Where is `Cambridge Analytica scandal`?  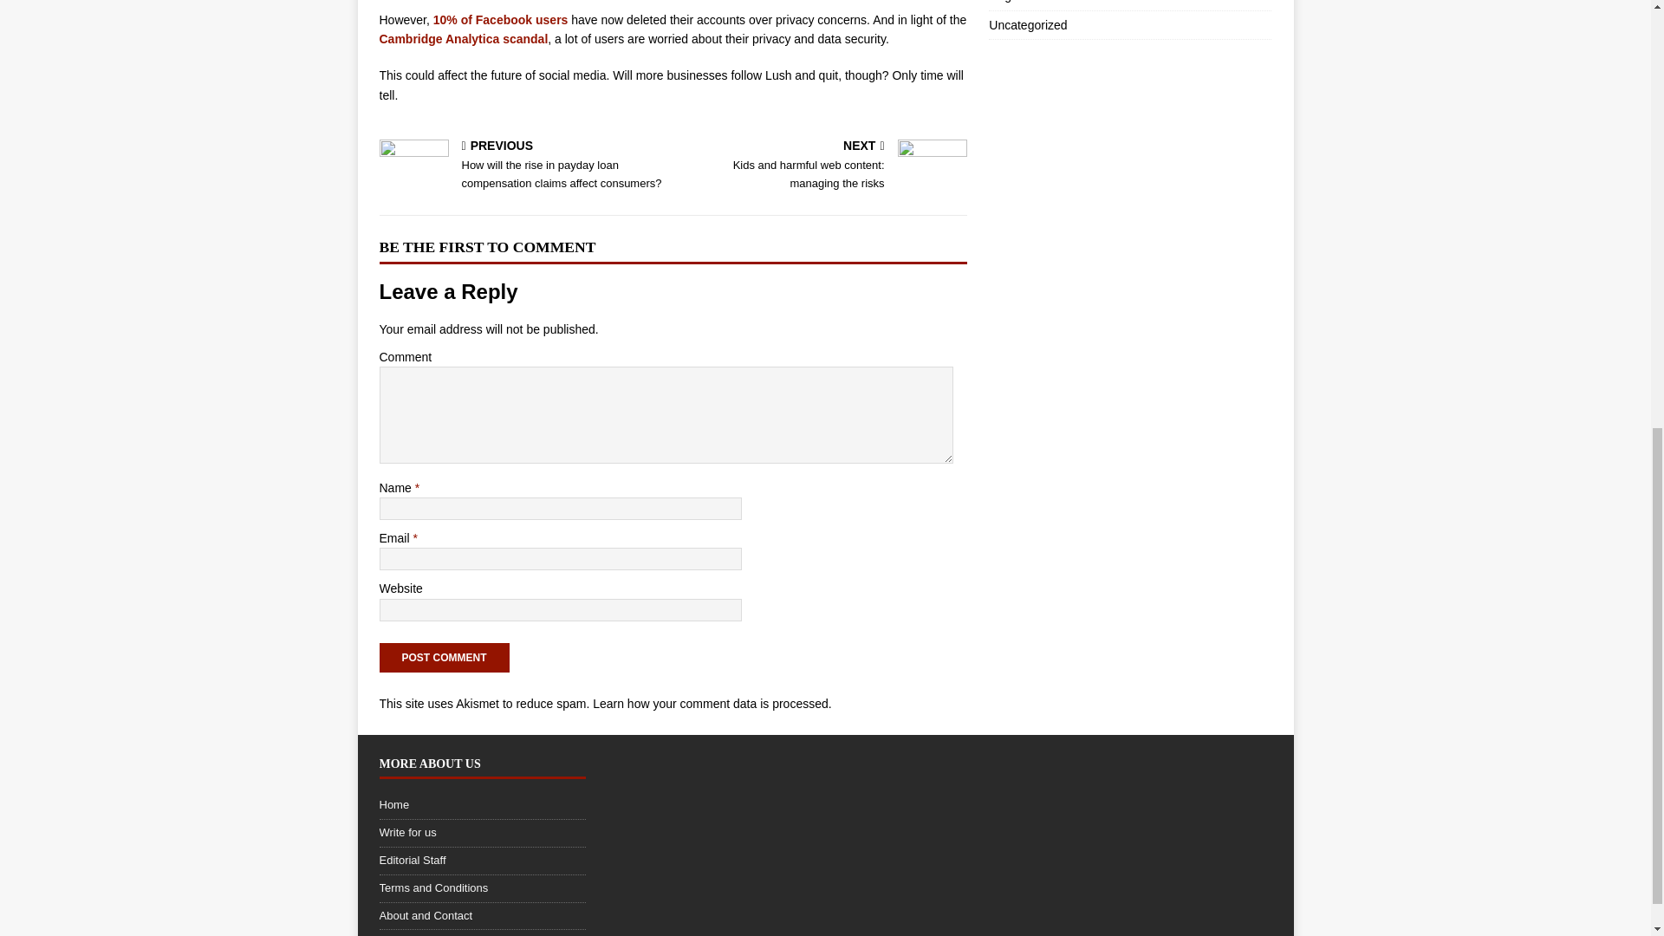
Cambridge Analytica scandal is located at coordinates (444, 657).